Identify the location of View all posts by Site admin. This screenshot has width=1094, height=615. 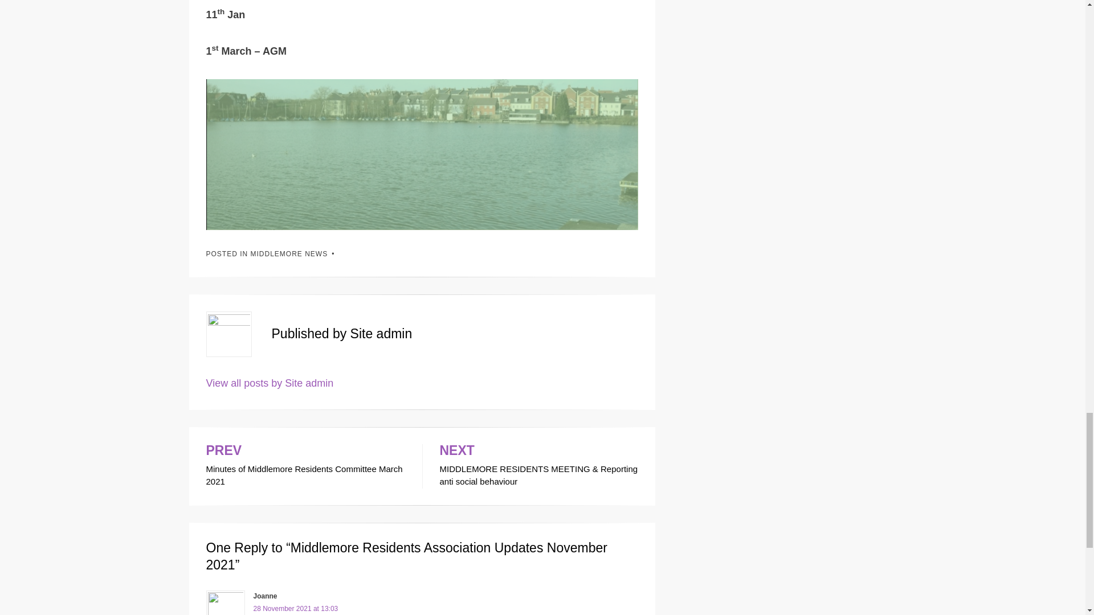
(305, 466).